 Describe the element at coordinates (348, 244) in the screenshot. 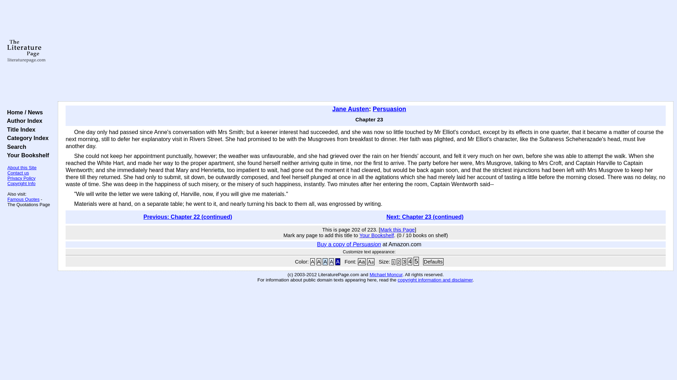

I see `Buy a copy of Persuasion` at that location.